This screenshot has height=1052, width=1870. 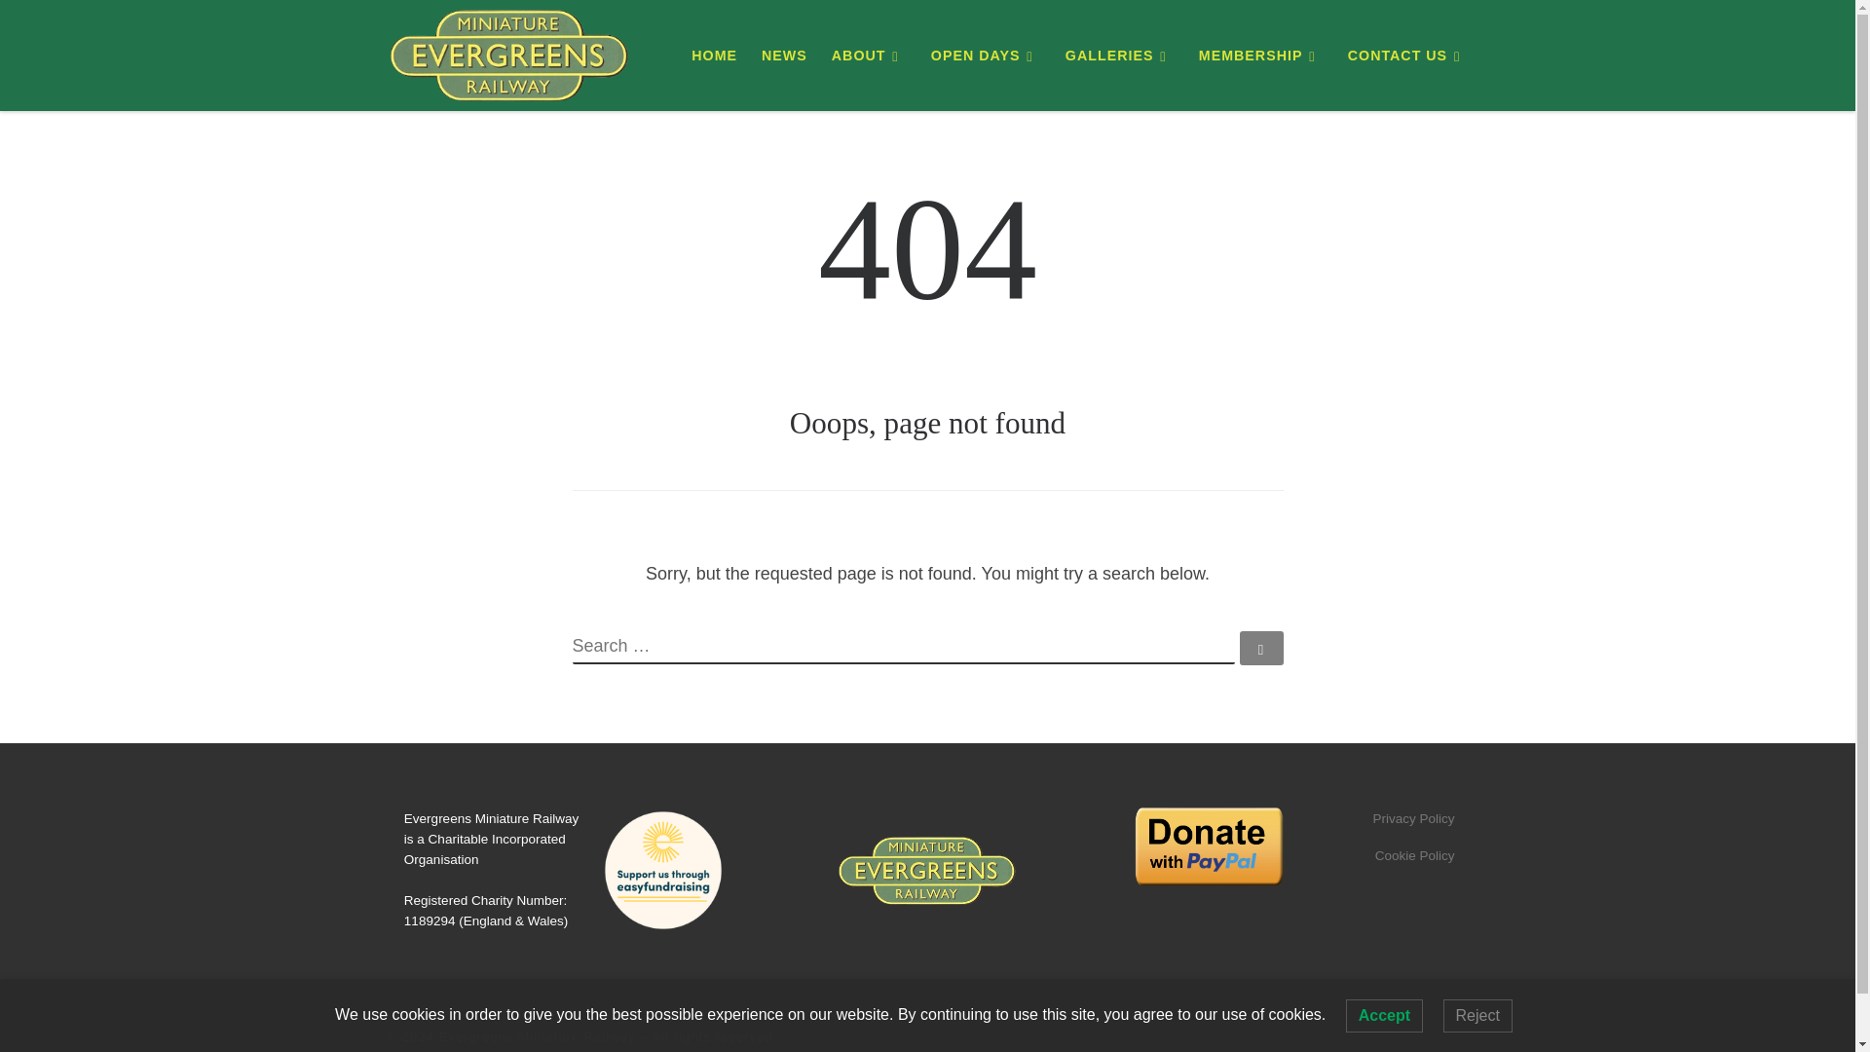 What do you see at coordinates (870, 55) in the screenshot?
I see `ABOUT` at bounding box center [870, 55].